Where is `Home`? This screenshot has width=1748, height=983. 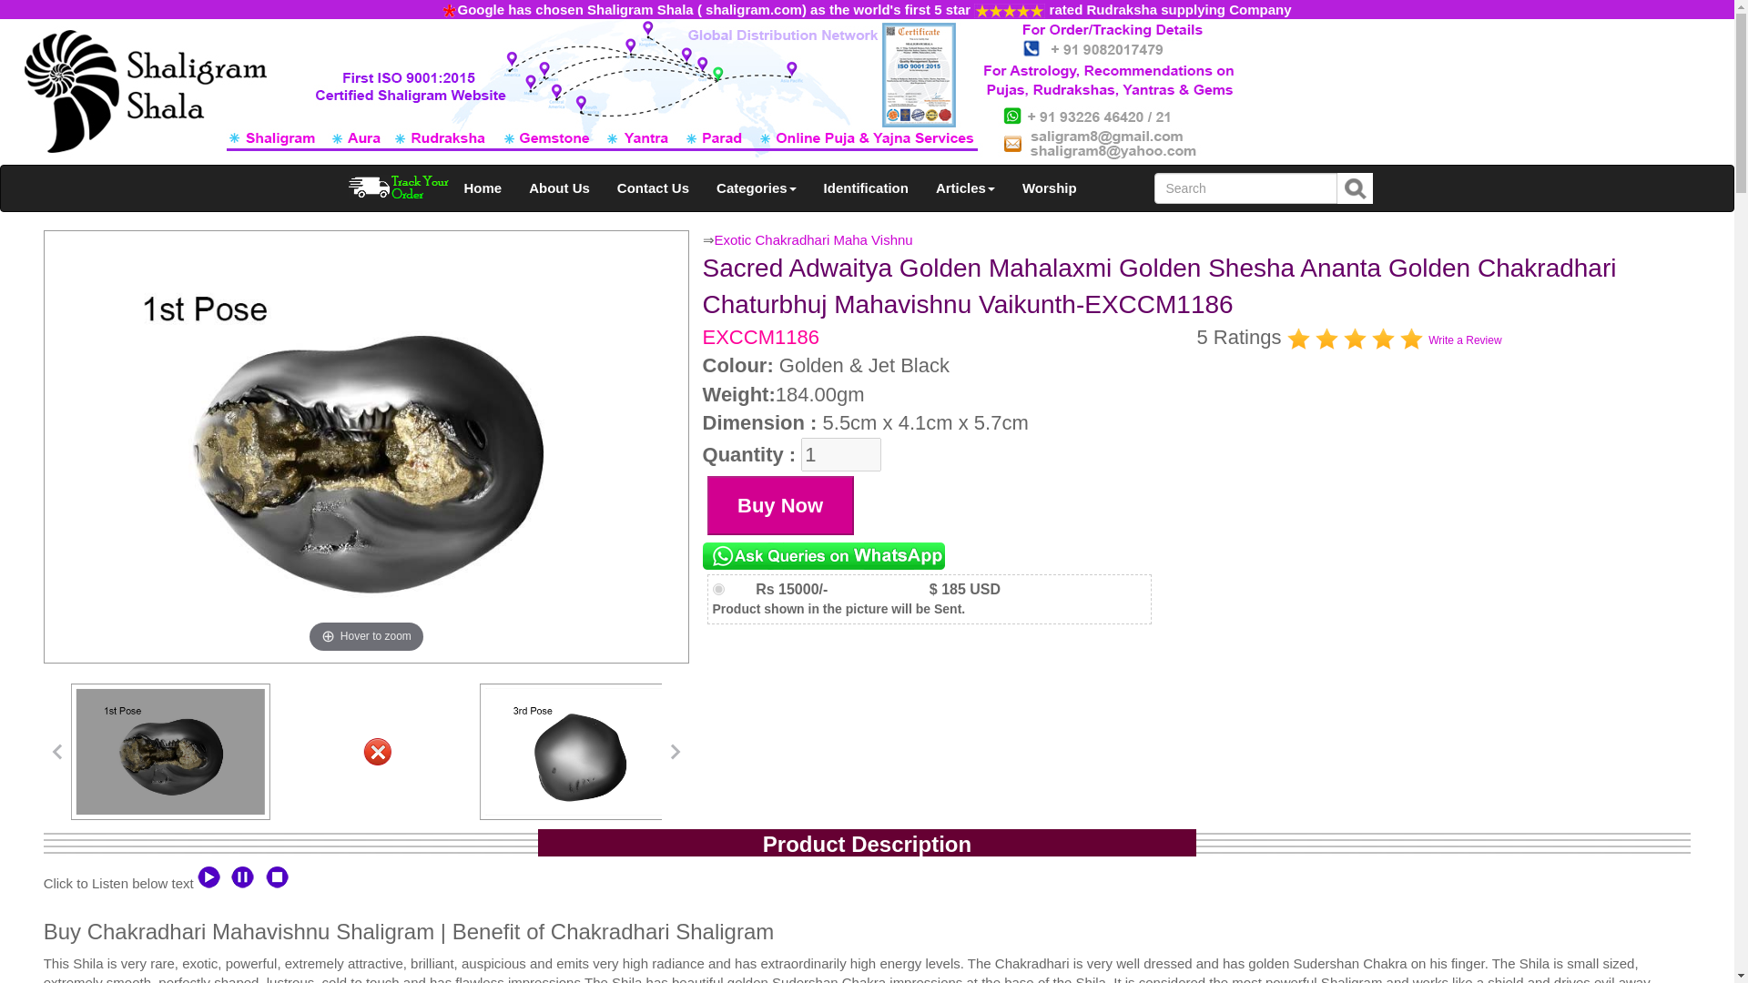 Home is located at coordinates (483, 188).